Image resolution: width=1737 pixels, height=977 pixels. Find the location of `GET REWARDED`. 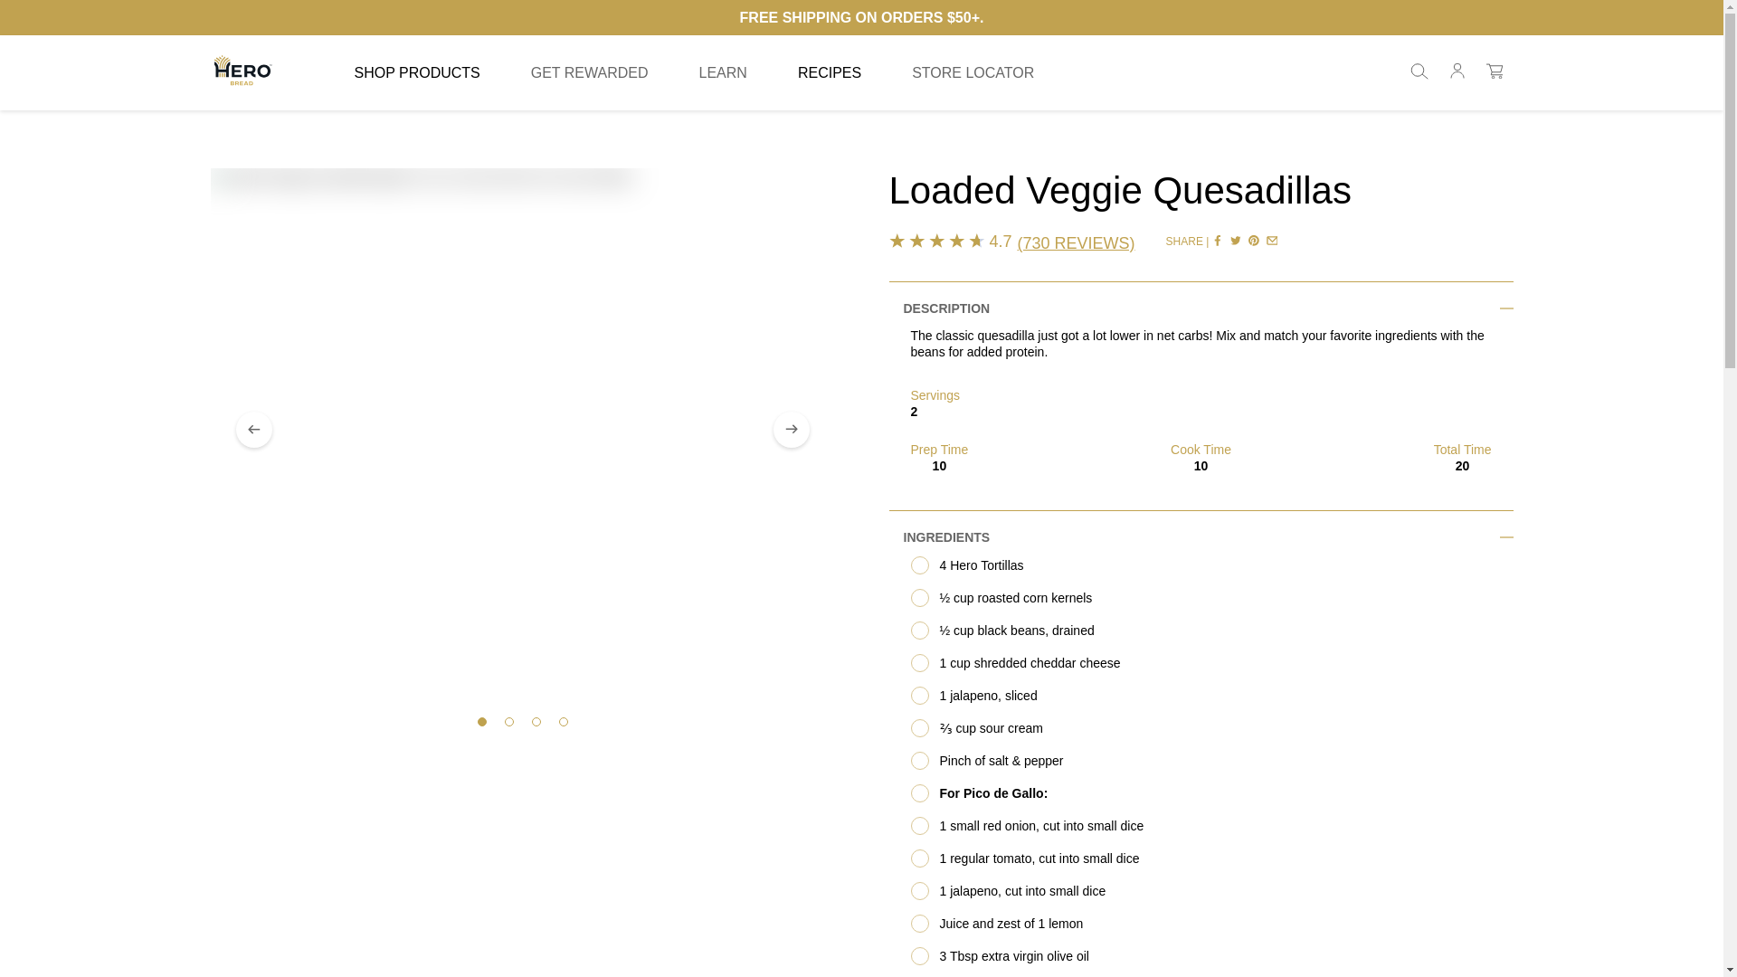

GET REWARDED is located at coordinates (589, 72).